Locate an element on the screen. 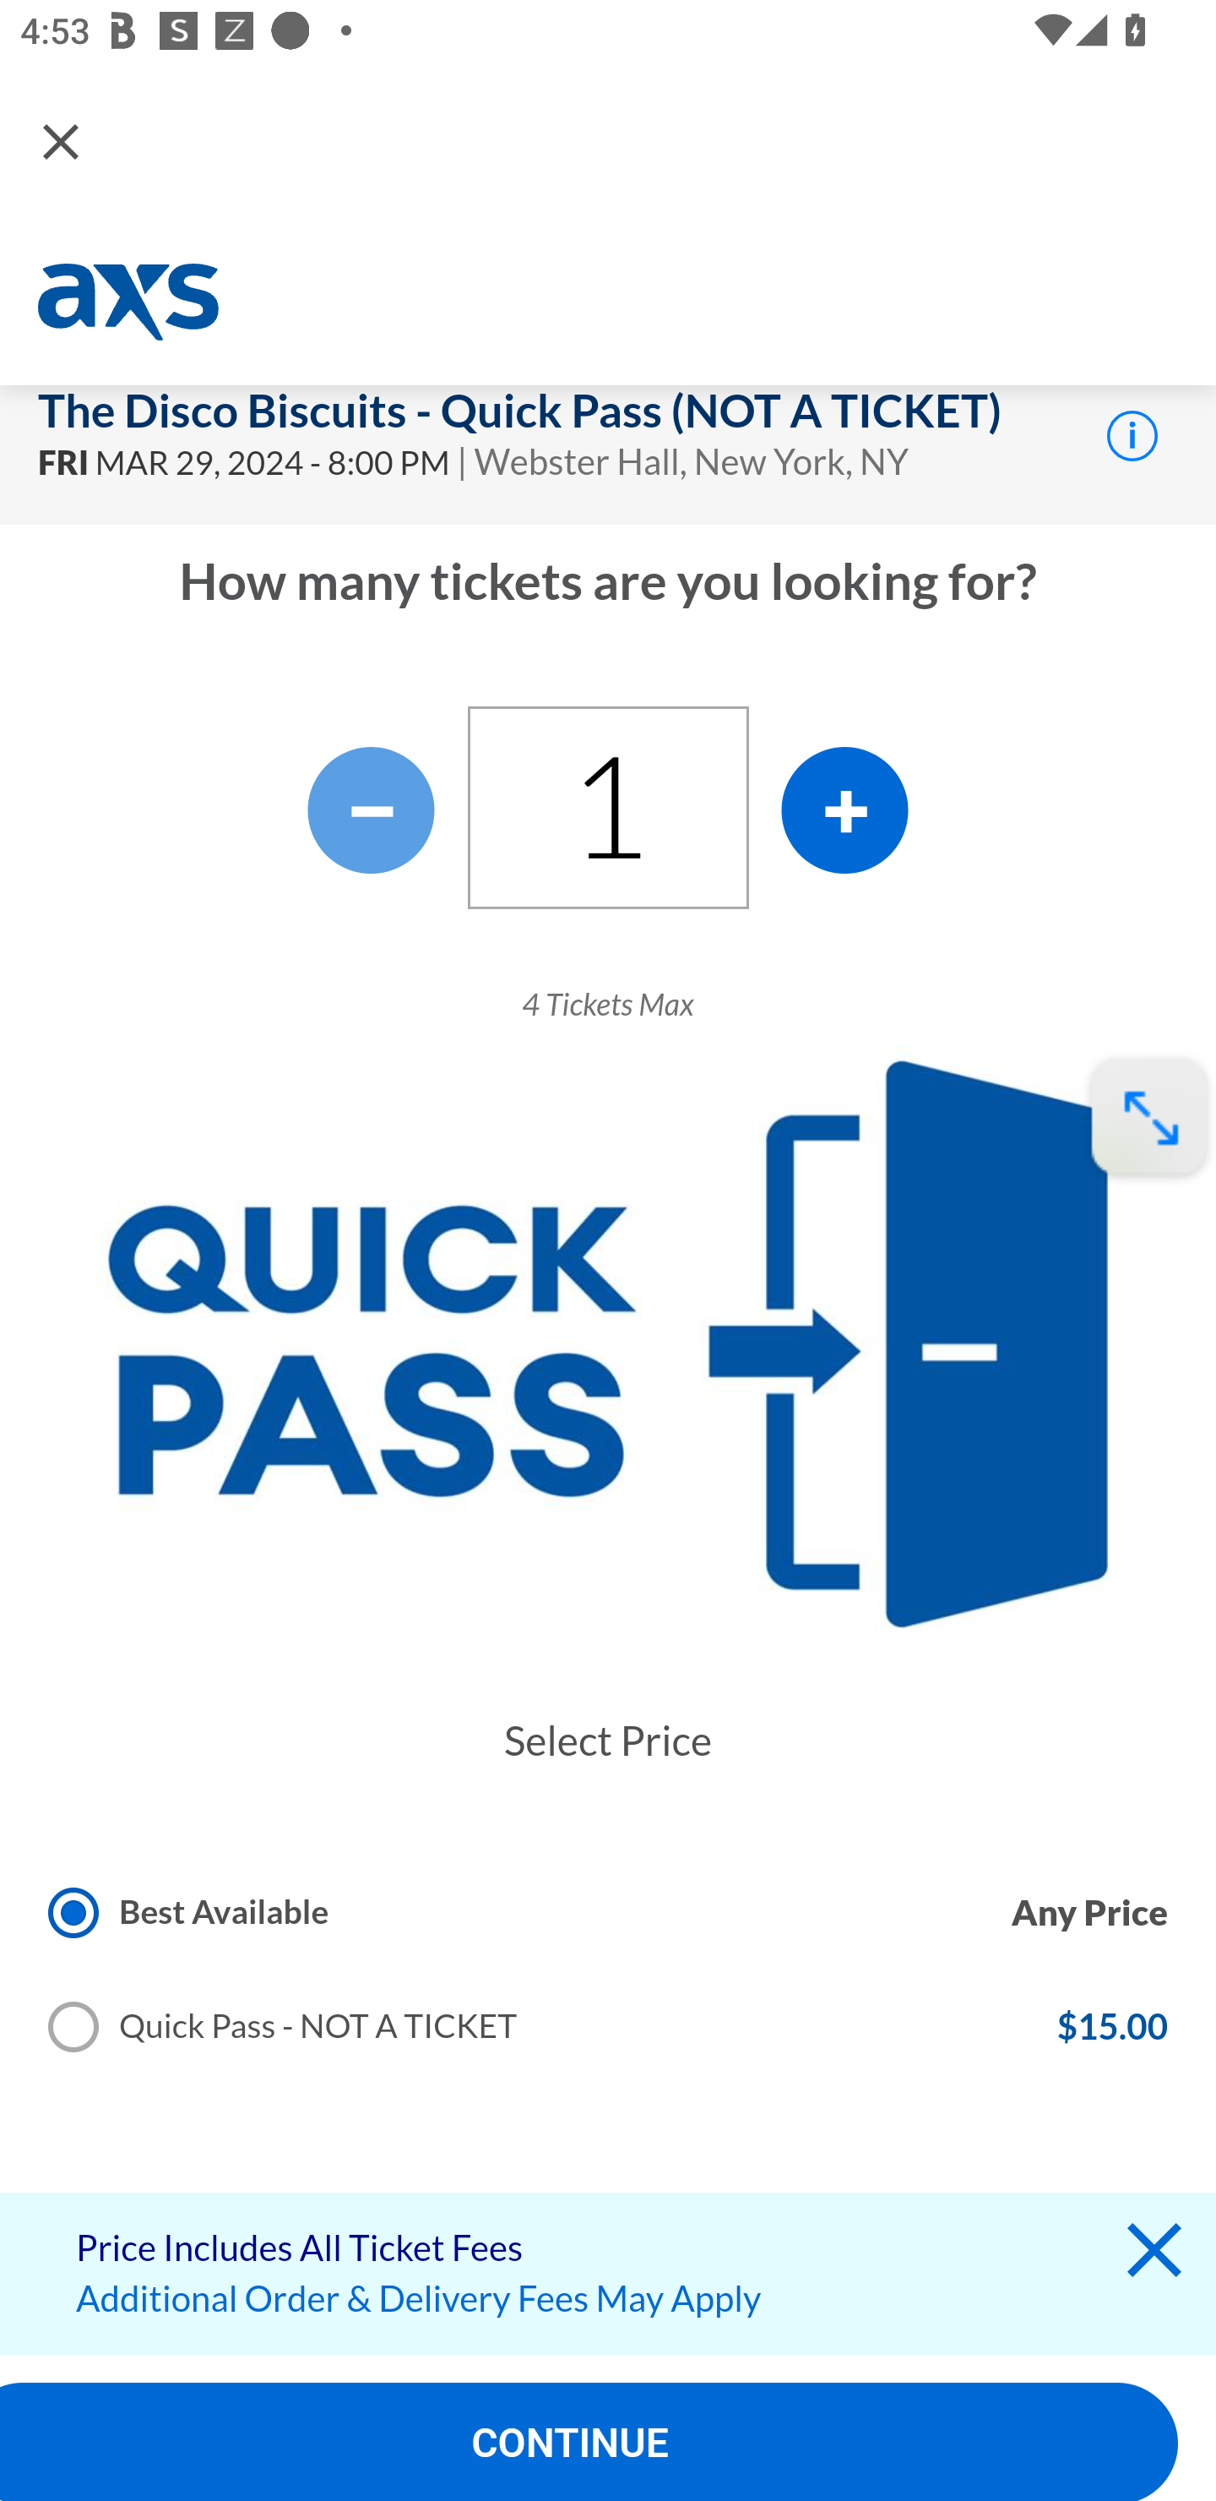 Image resolution: width=1216 pixels, height=2501 pixels. Close is located at coordinates (61, 140).